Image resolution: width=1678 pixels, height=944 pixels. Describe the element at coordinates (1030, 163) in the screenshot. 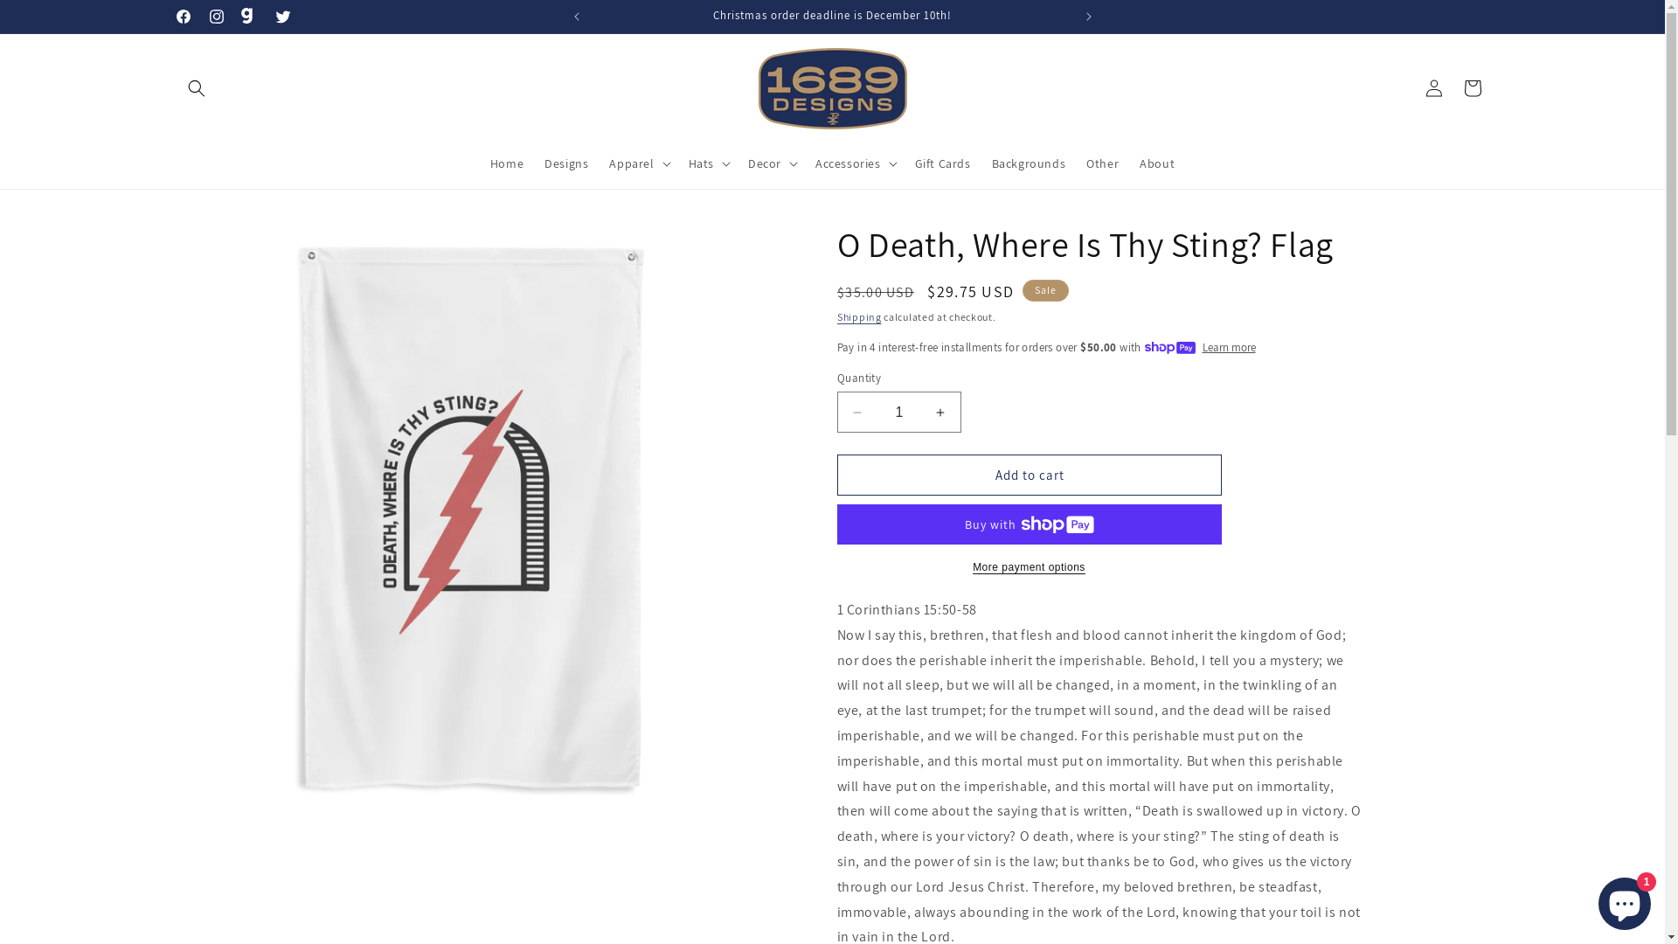

I see `Backgrounds` at that location.